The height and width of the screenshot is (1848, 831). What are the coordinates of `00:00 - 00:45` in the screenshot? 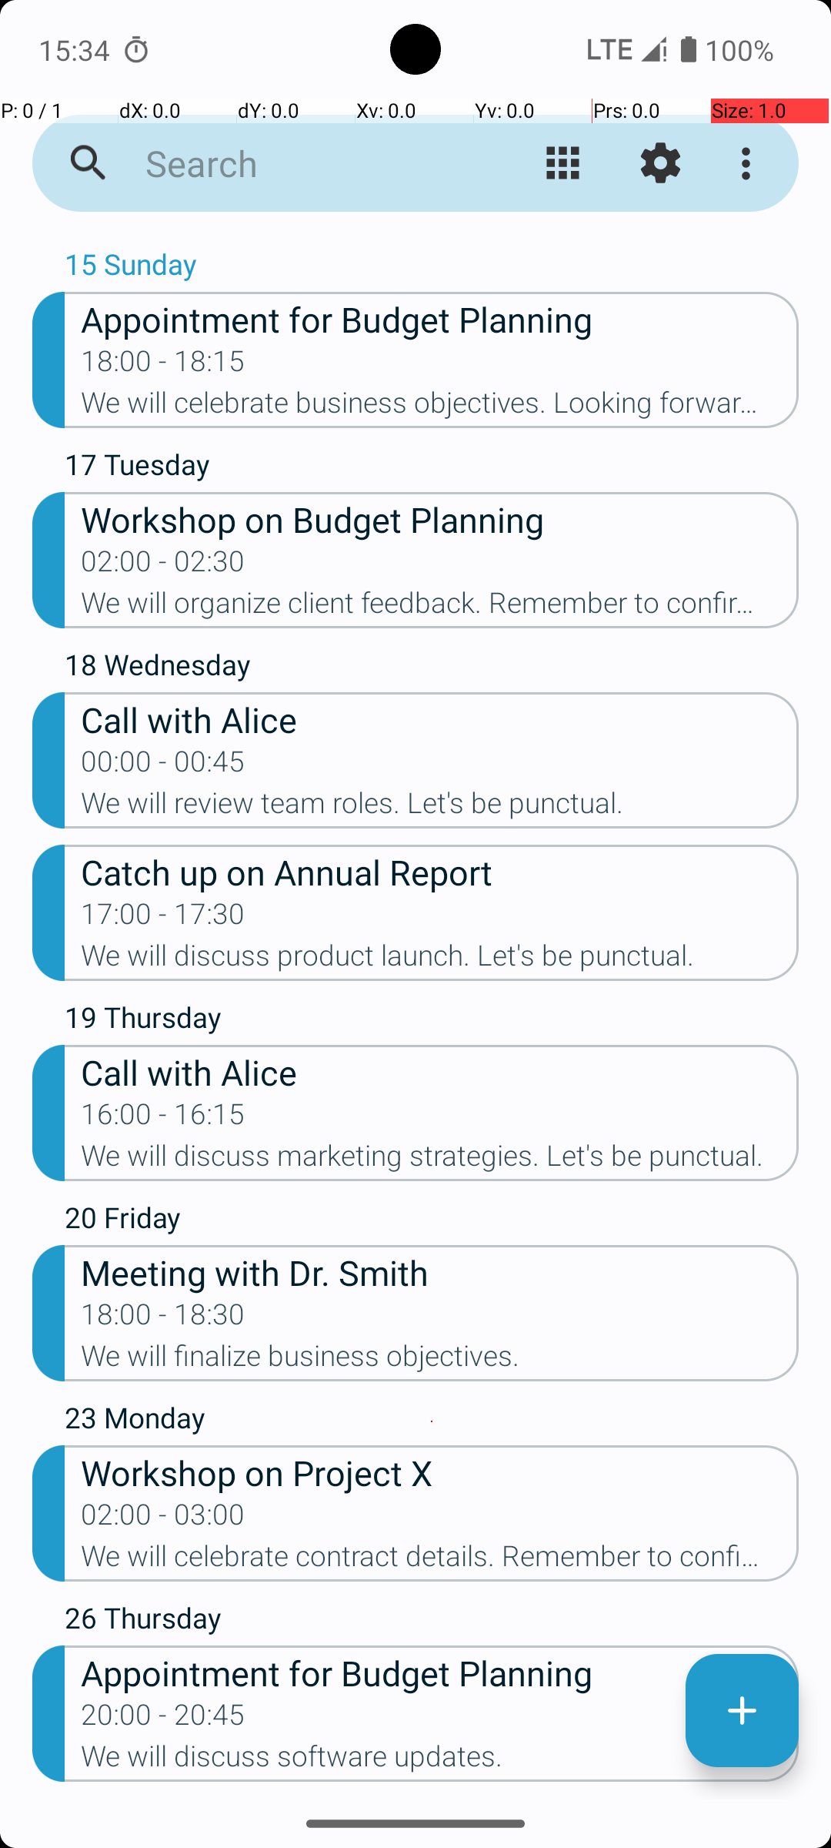 It's located at (163, 766).